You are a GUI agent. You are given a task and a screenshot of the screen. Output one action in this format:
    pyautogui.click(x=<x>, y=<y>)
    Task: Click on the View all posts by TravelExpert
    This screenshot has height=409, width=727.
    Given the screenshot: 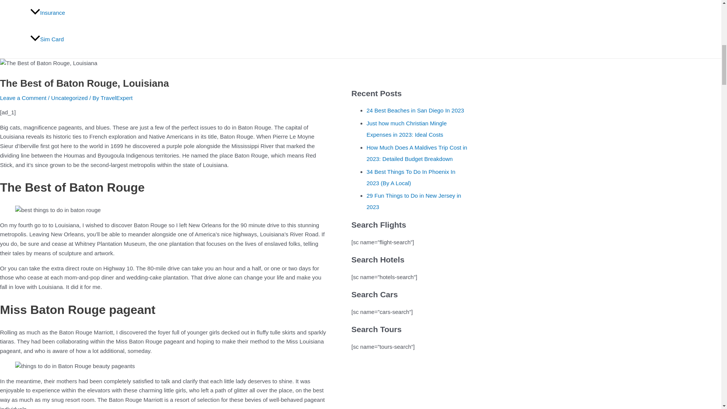 What is the action you would take?
    pyautogui.click(x=117, y=98)
    